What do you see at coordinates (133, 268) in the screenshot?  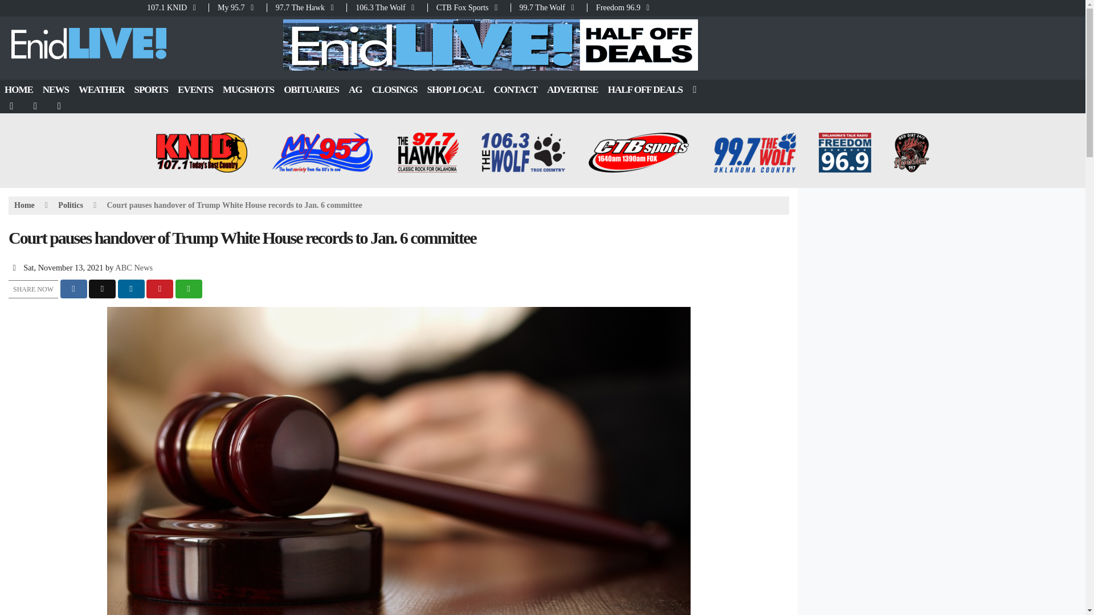 I see `Posts by ABC News` at bounding box center [133, 268].